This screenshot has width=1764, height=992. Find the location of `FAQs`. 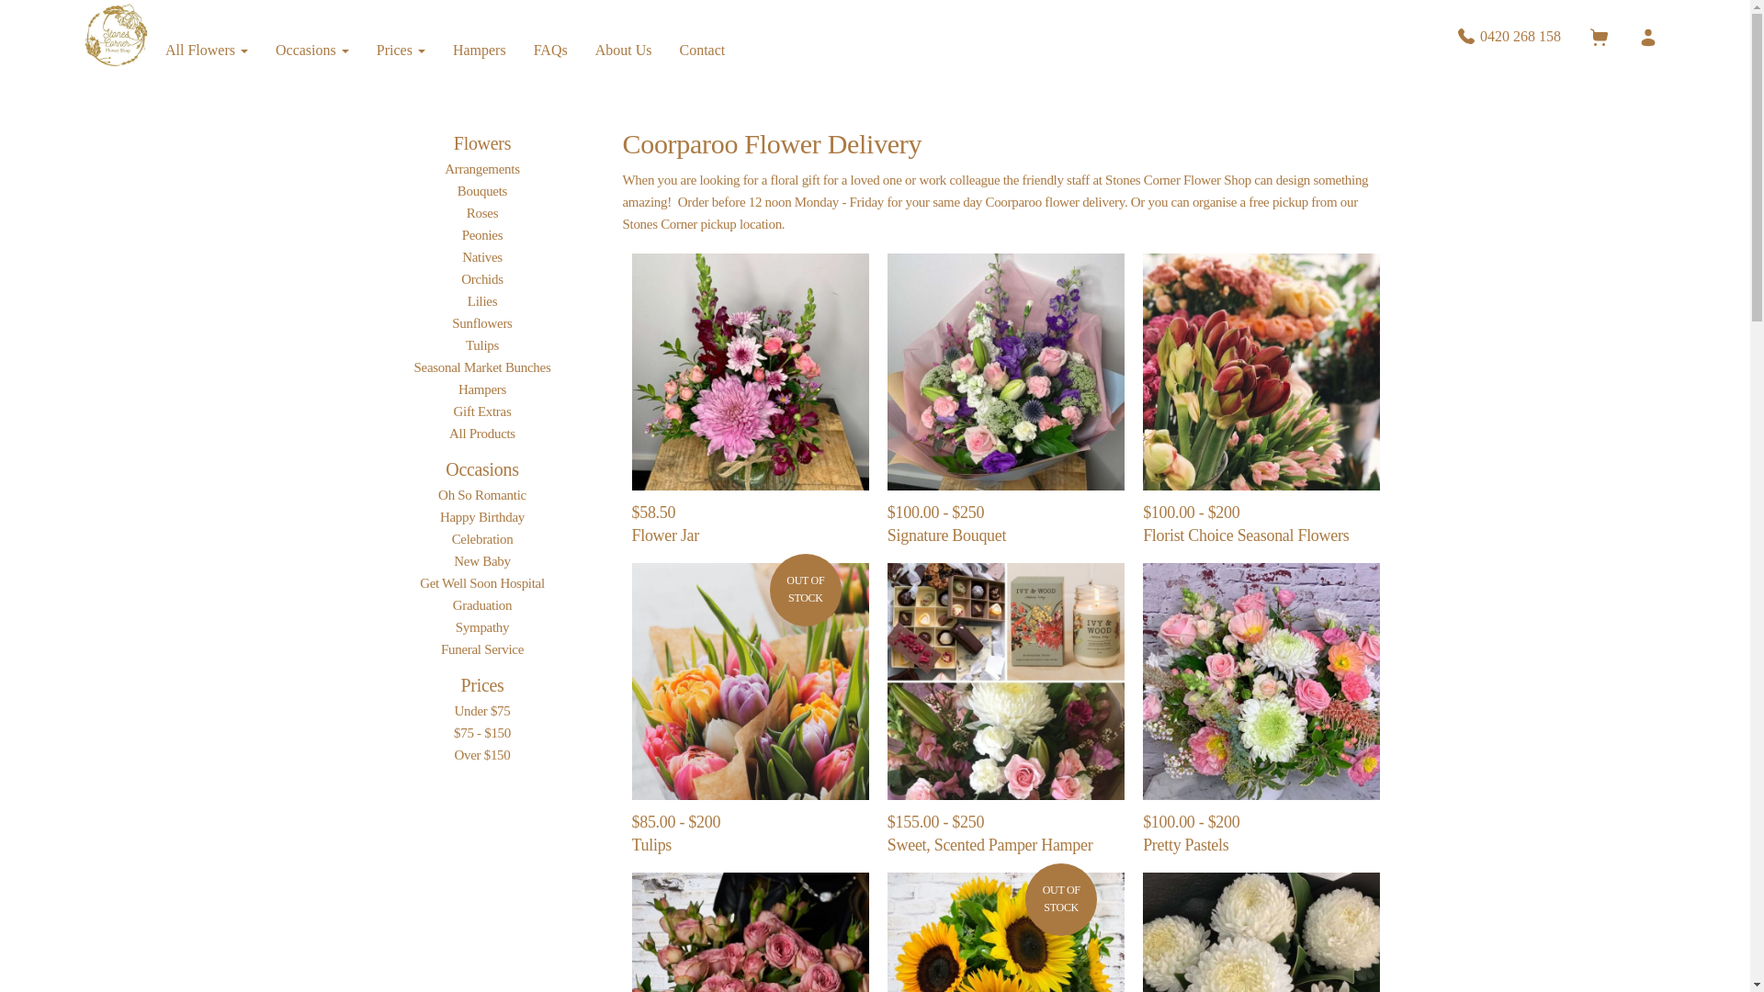

FAQs is located at coordinates (551, 50).